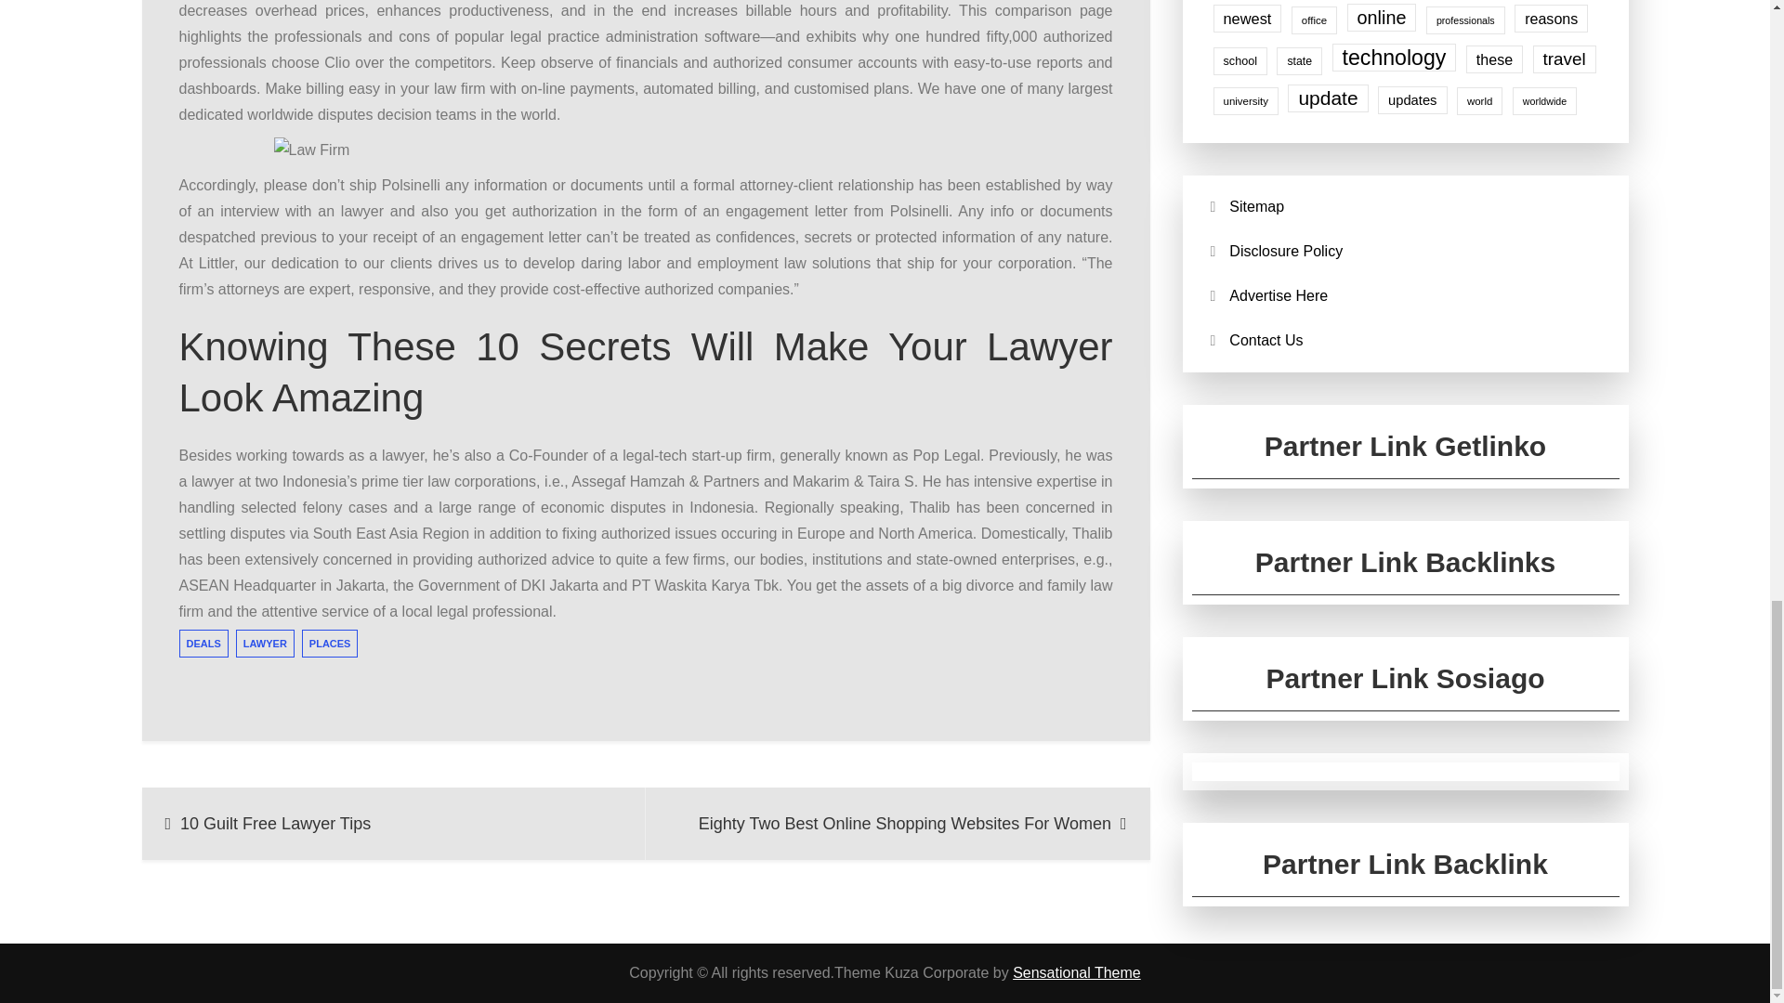  I want to click on LAWYER, so click(264, 644).